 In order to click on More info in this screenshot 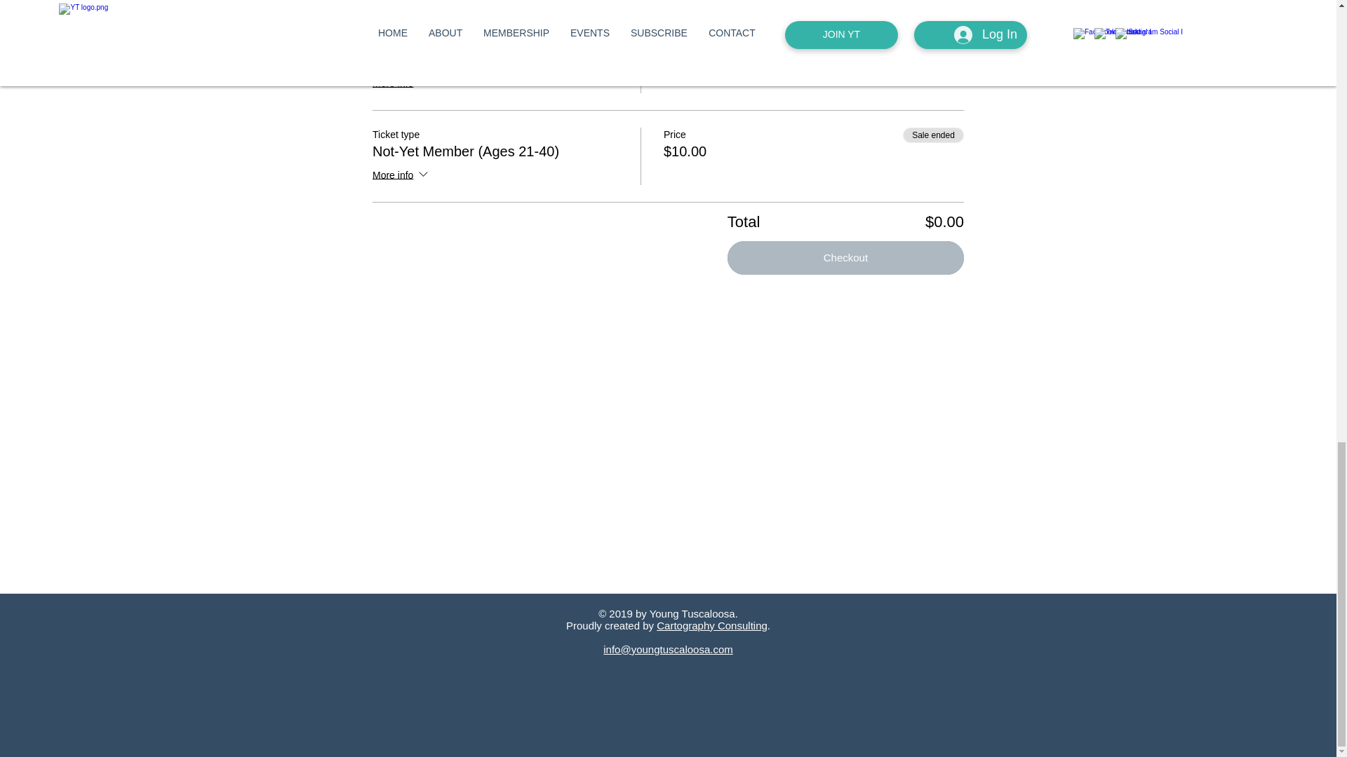, I will do `click(401, 175)`.